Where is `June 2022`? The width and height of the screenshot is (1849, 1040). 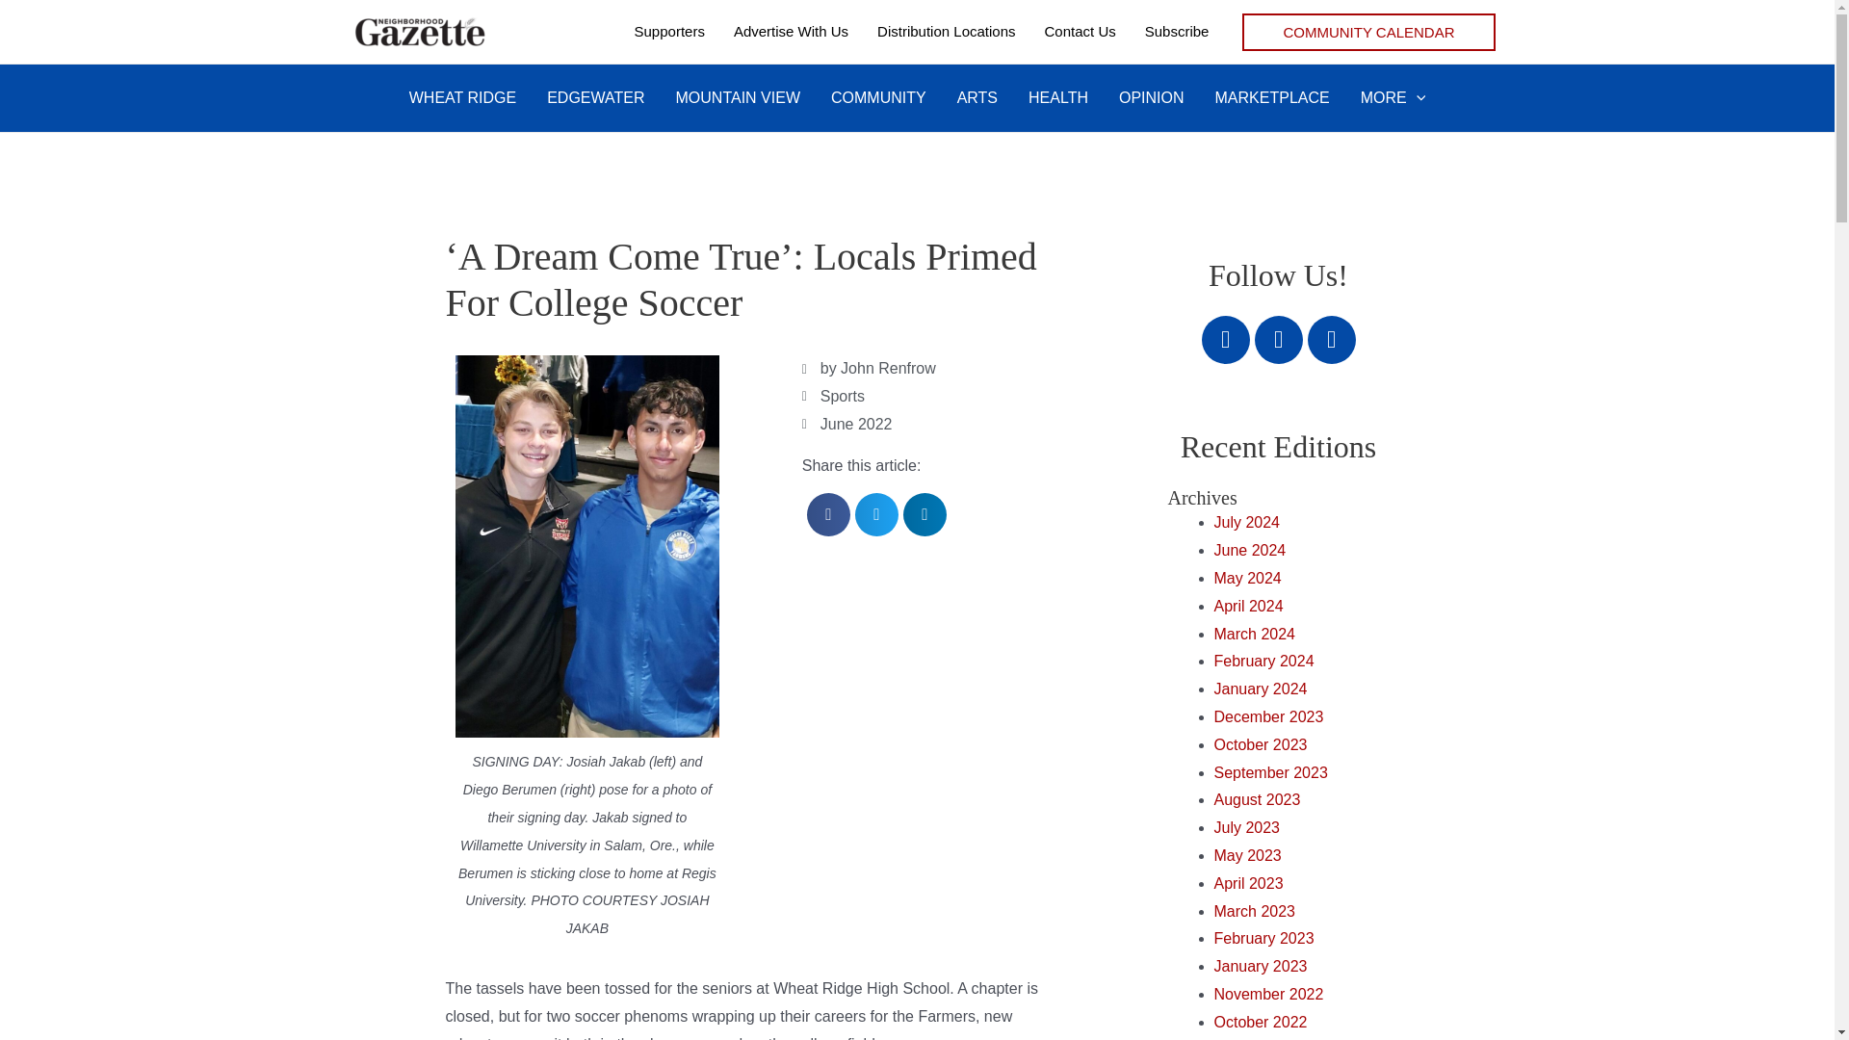
June 2022 is located at coordinates (857, 424).